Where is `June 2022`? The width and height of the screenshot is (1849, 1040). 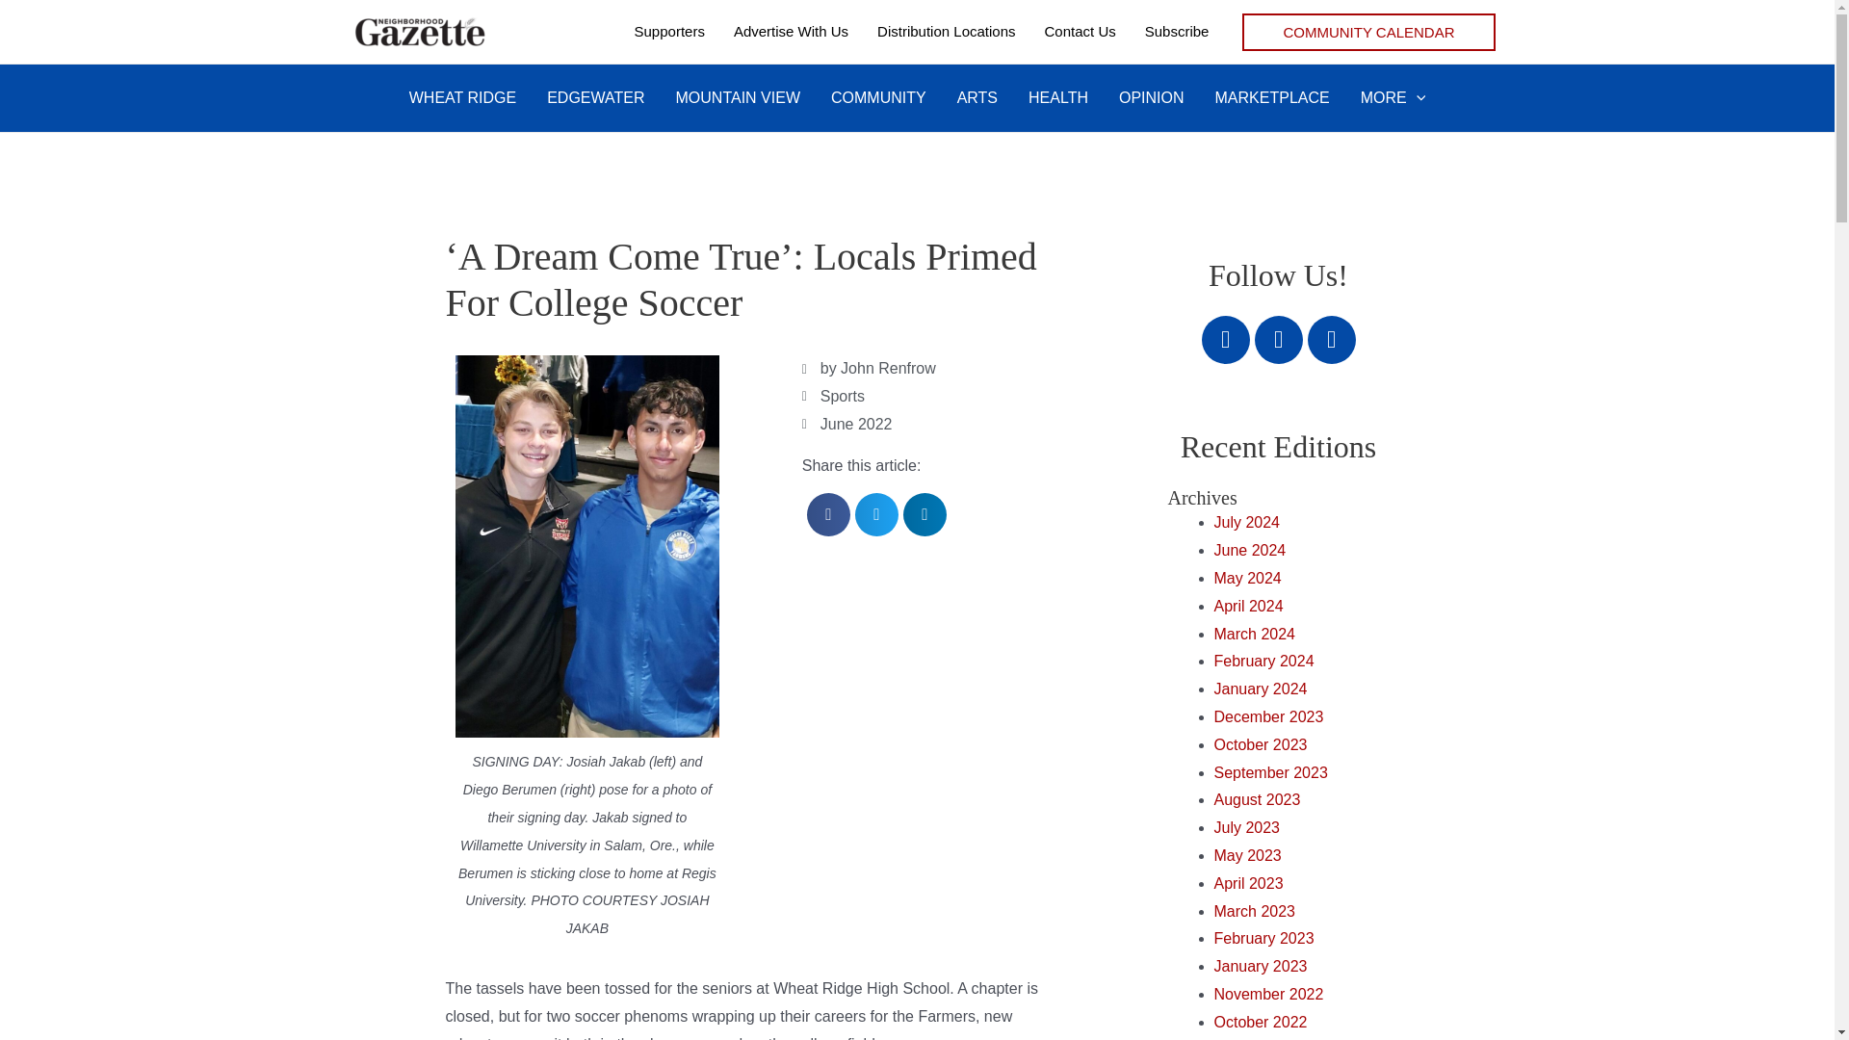
June 2022 is located at coordinates (857, 424).